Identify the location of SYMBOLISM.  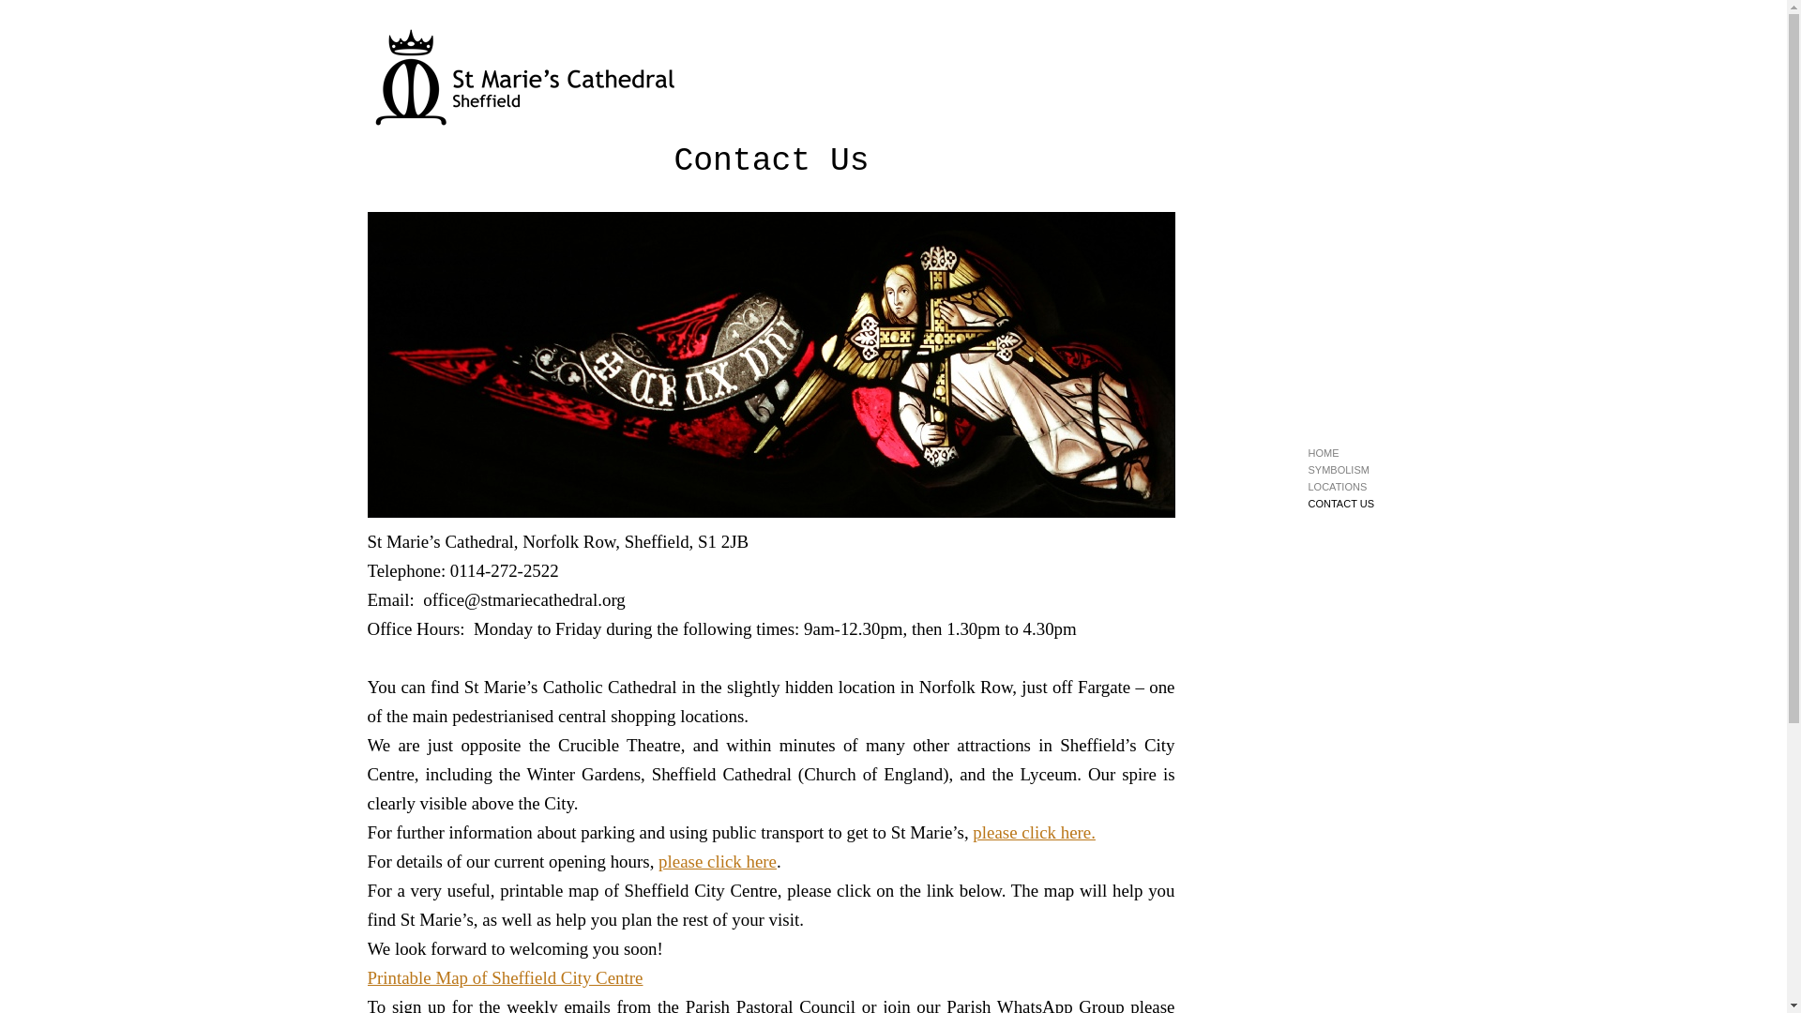
(1343, 470).